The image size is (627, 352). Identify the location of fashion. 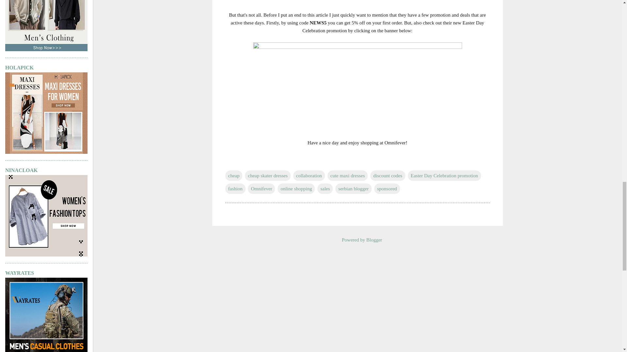
(235, 188).